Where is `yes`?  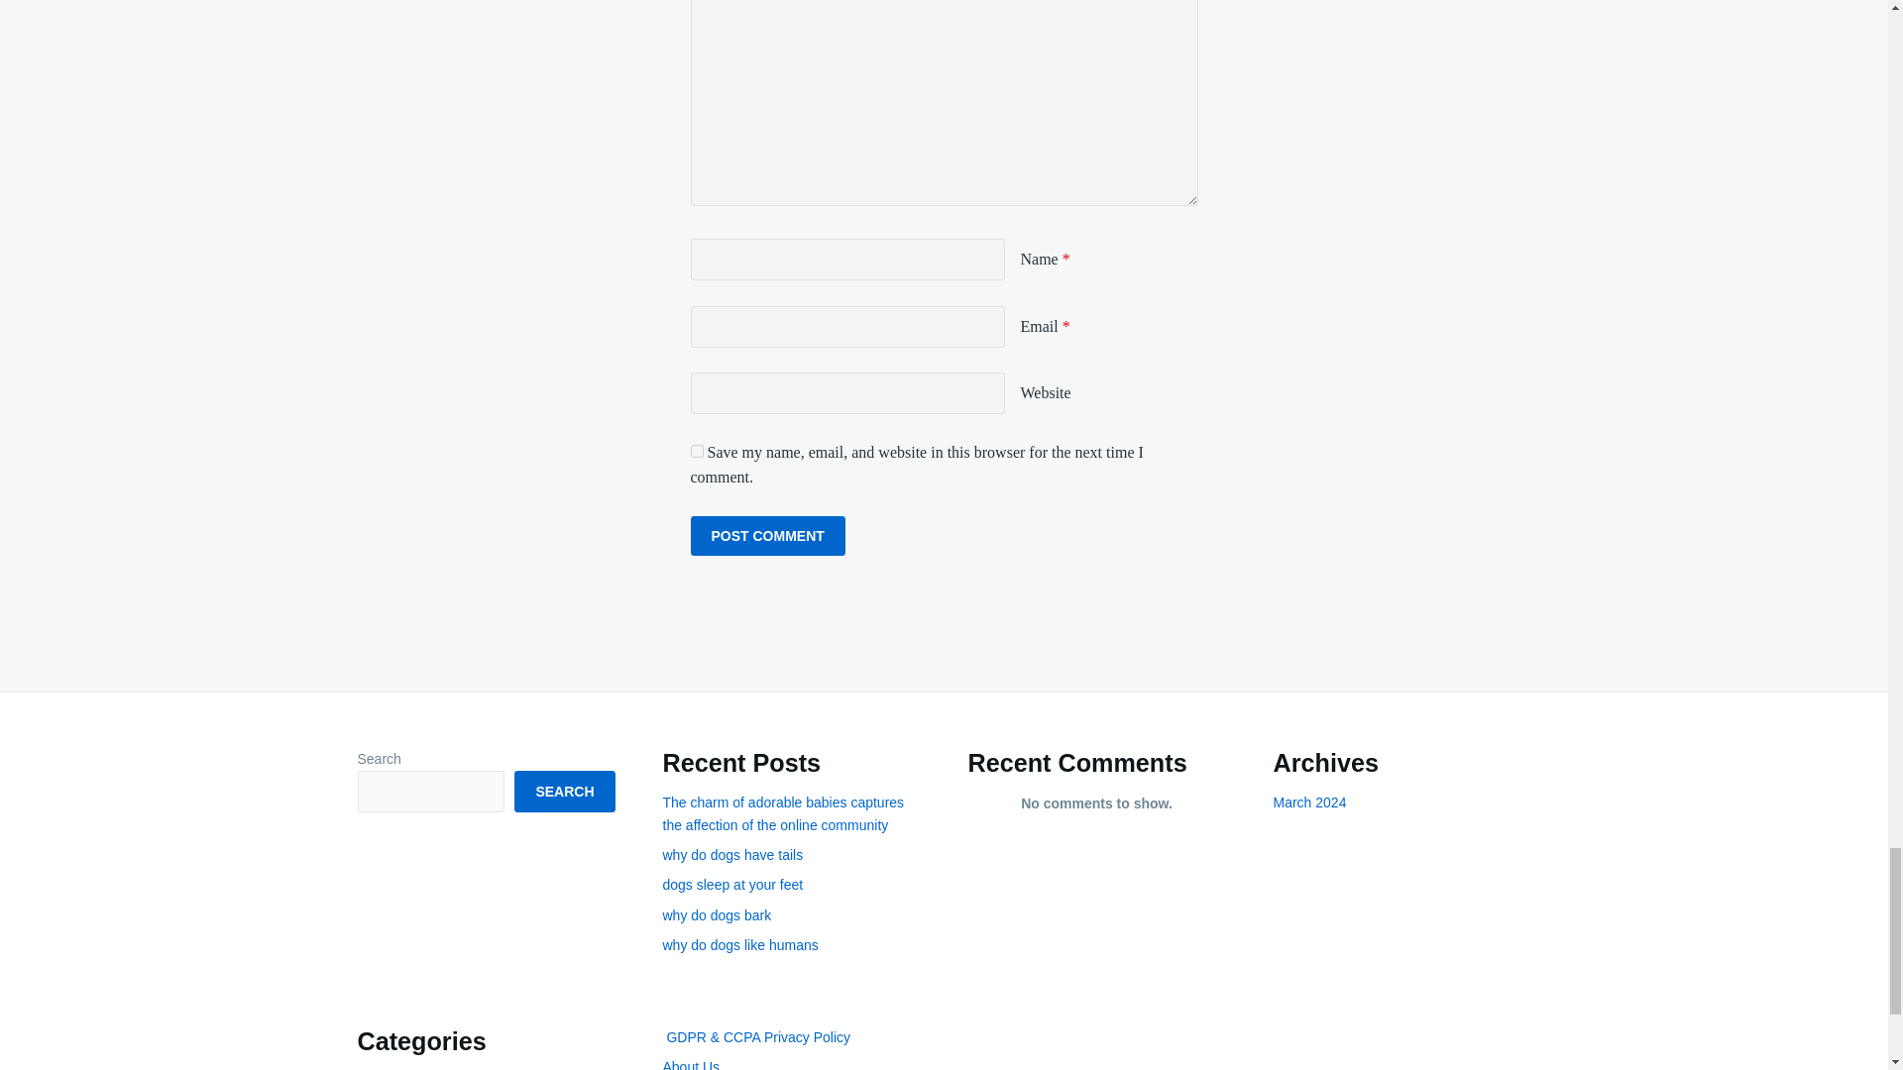
yes is located at coordinates (696, 452).